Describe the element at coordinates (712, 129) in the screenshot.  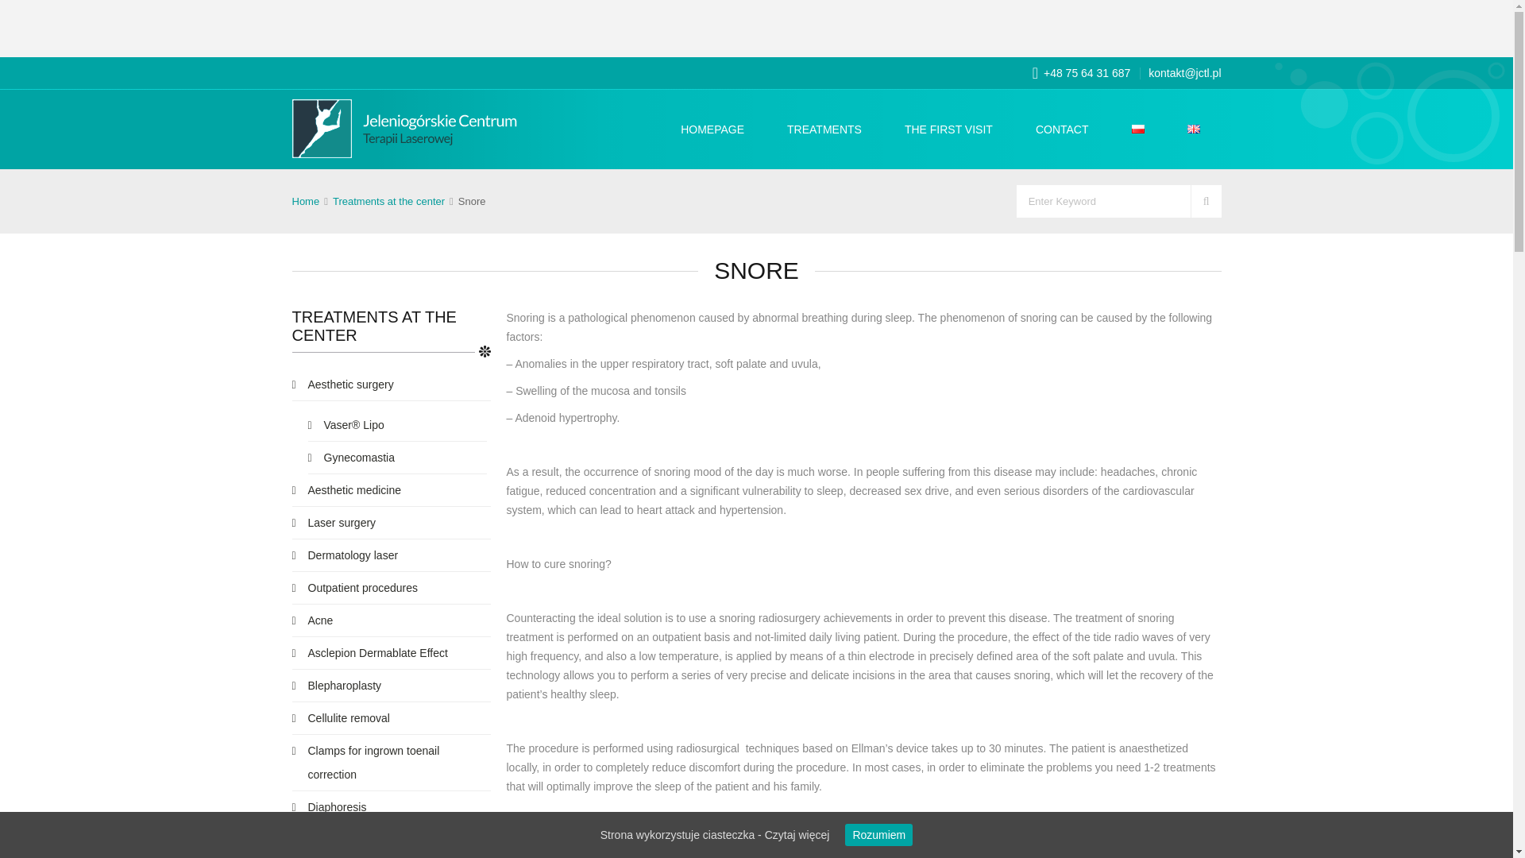
I see `HOMEPAGE` at that location.